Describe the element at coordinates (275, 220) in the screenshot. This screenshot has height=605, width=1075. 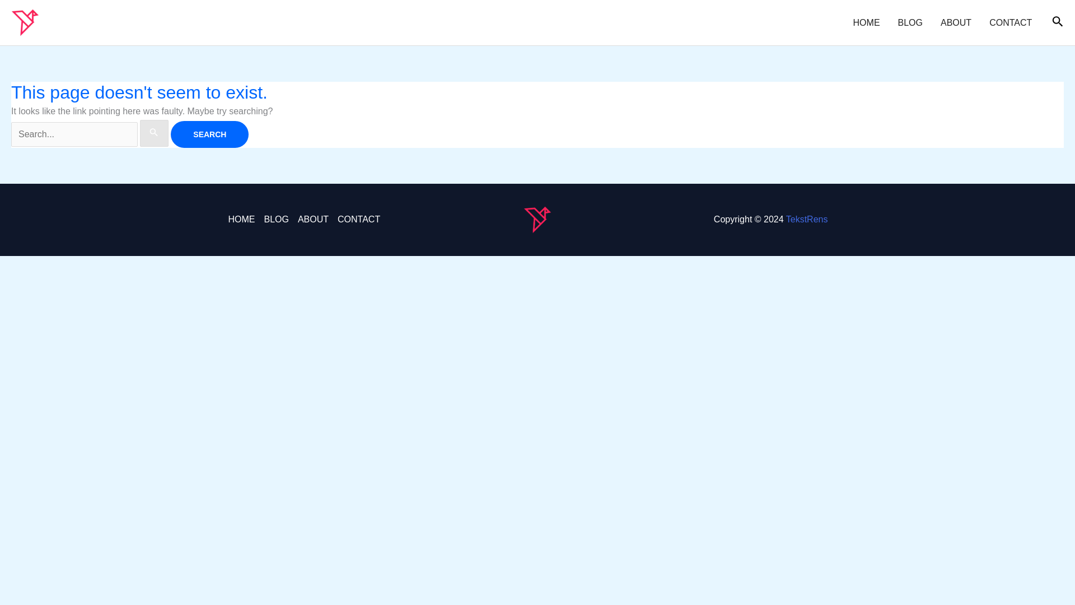
I see `BLOG` at that location.